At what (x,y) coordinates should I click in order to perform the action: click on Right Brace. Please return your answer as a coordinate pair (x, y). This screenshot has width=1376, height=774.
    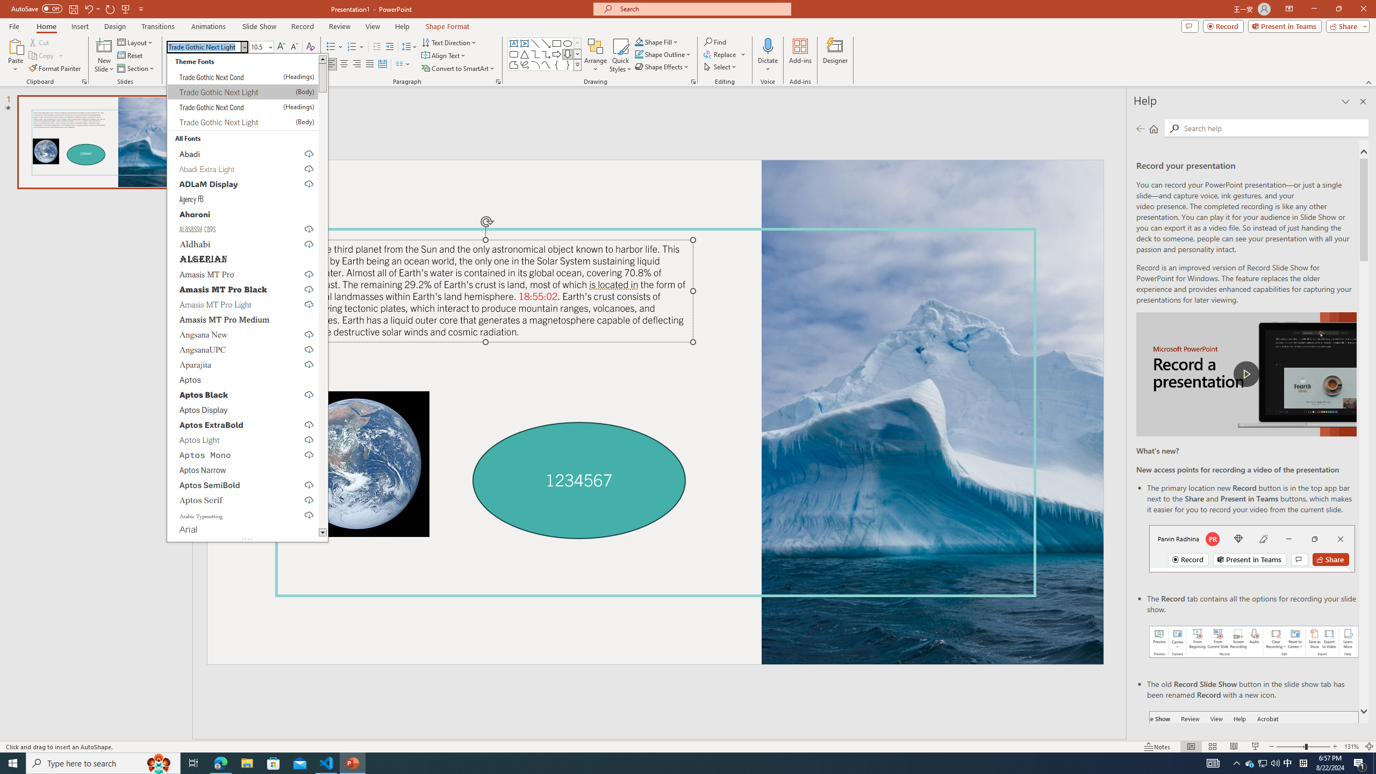
    Looking at the image, I should click on (568, 64).